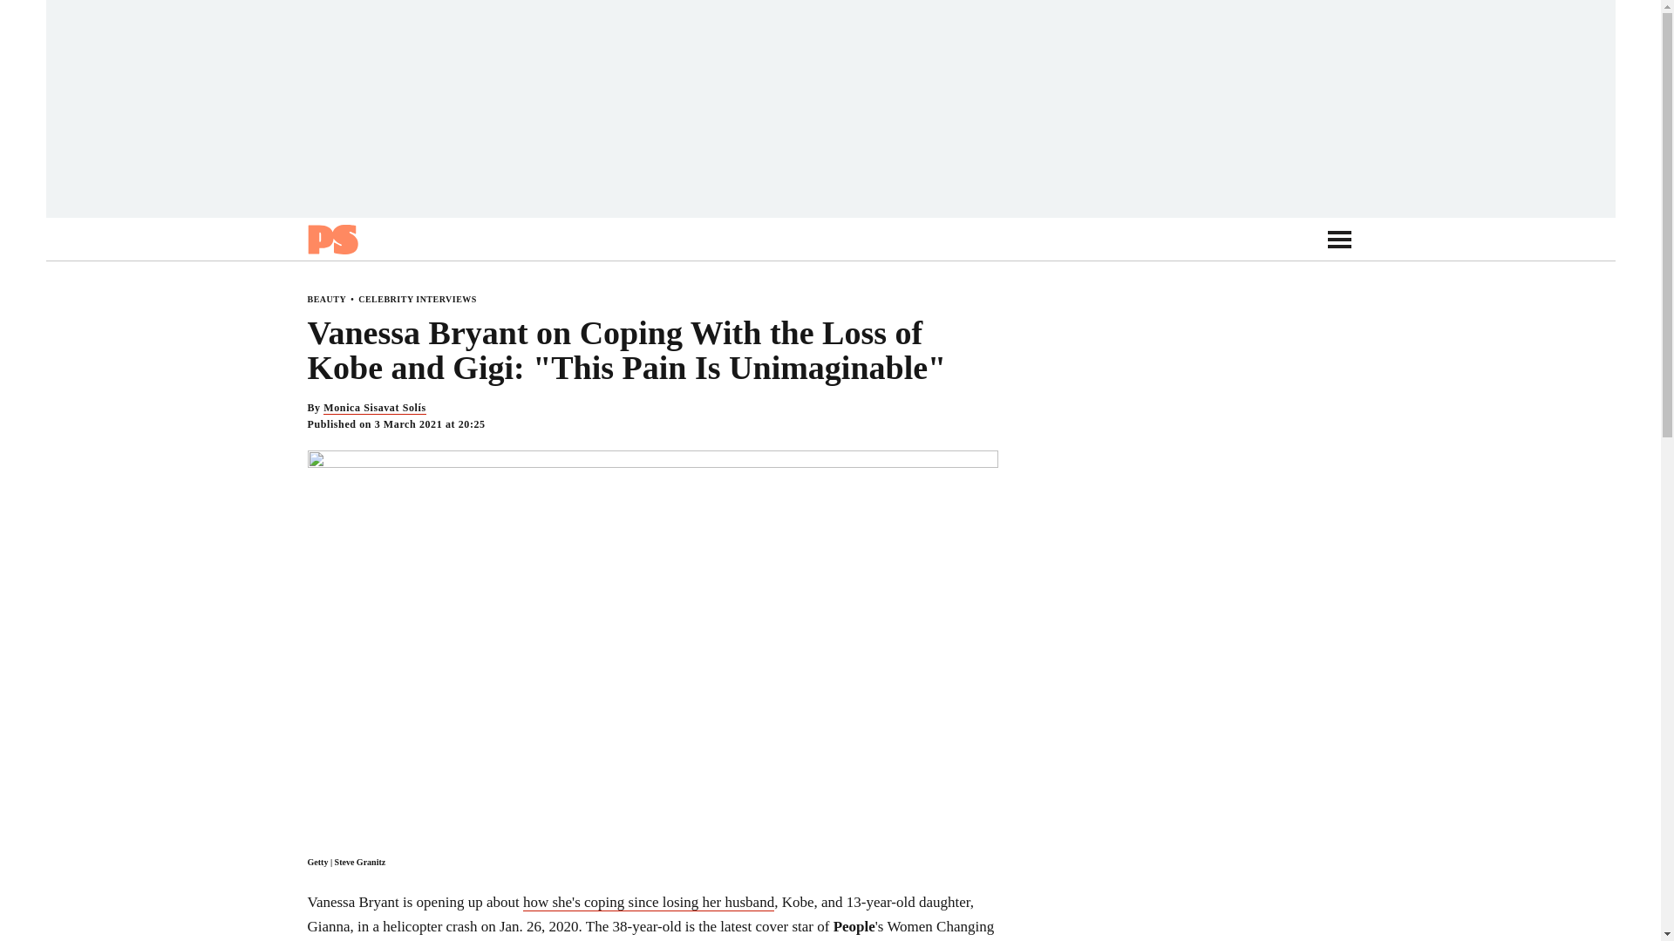 Image resolution: width=1674 pixels, height=941 pixels. I want to click on BEAUTY, so click(326, 299).